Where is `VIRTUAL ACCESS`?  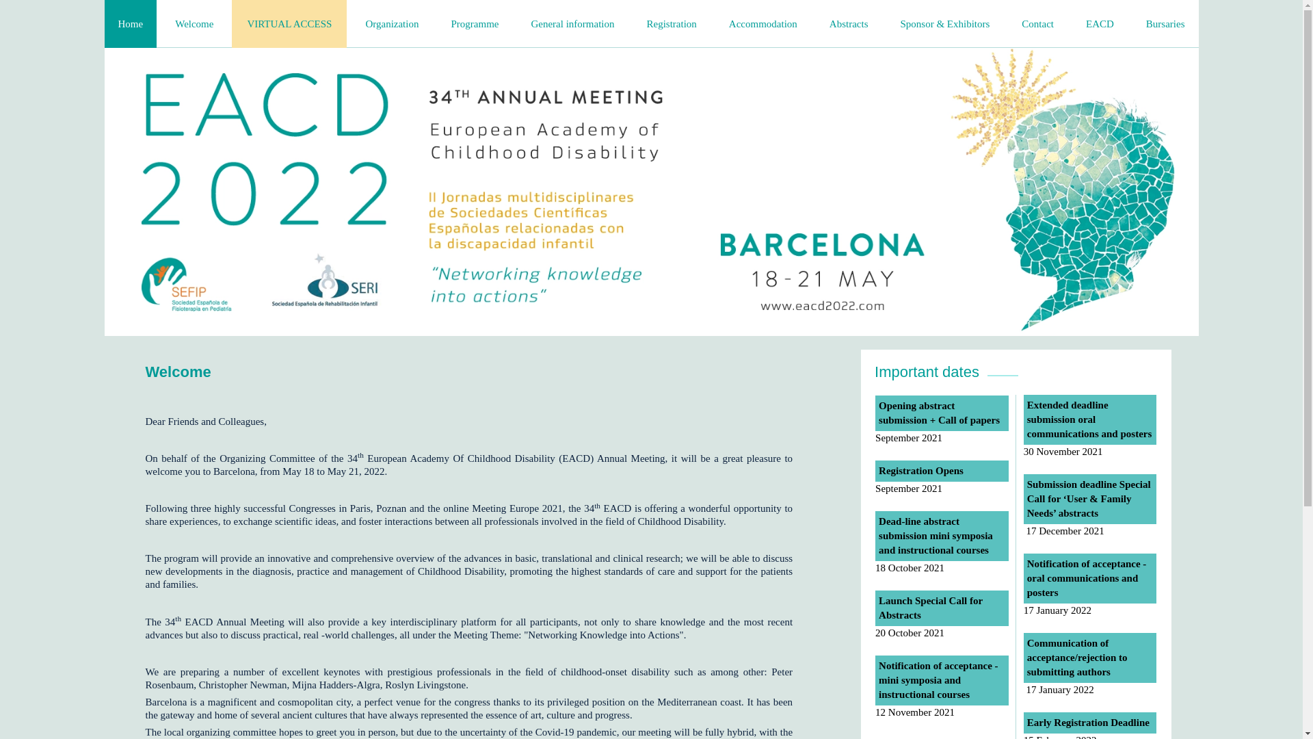 VIRTUAL ACCESS is located at coordinates (289, 24).